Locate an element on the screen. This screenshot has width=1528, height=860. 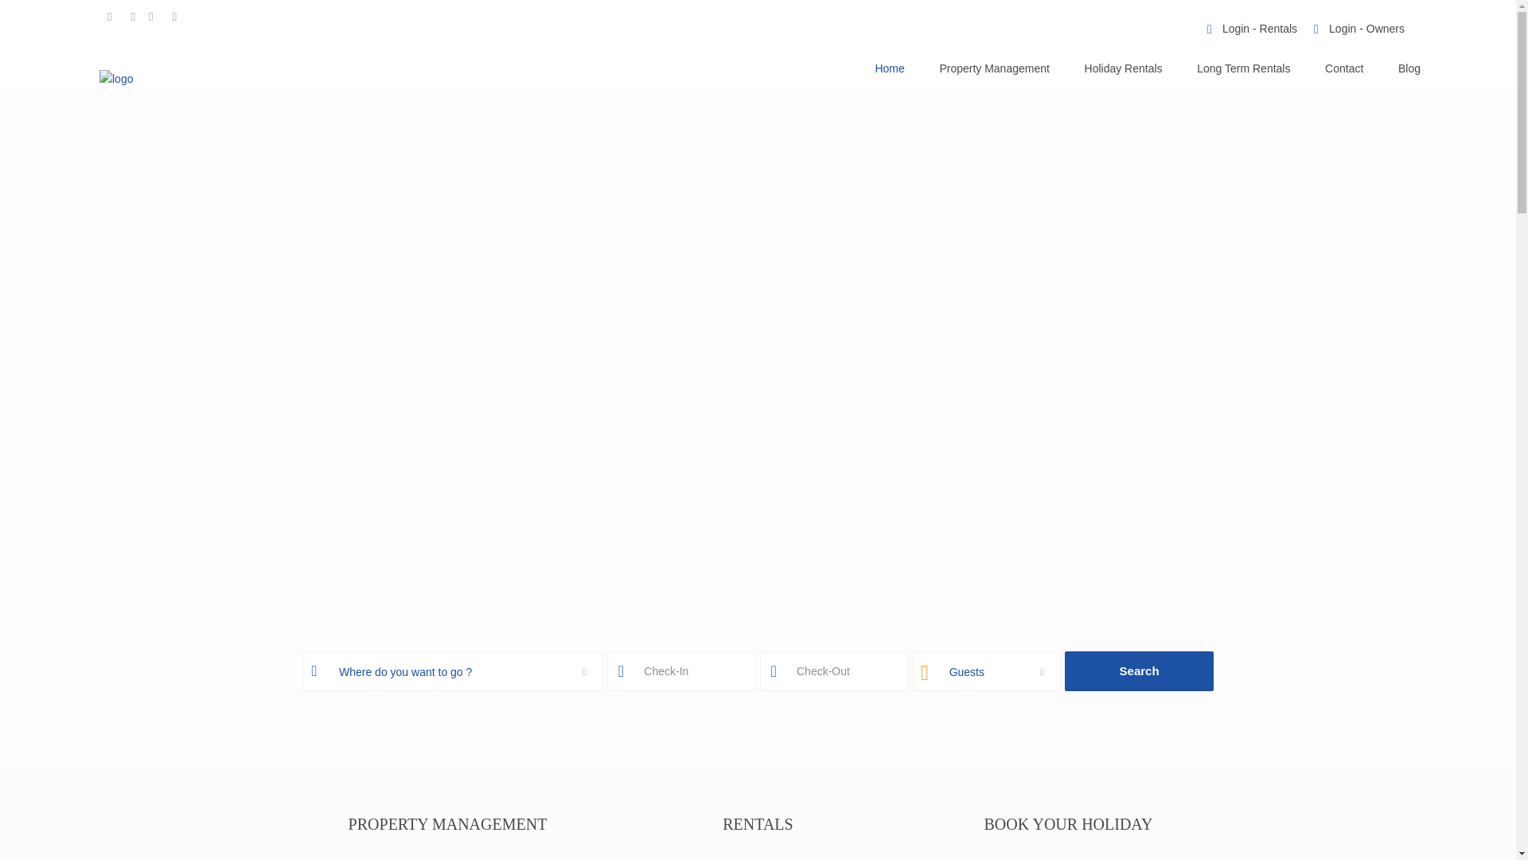
Contact is located at coordinates (1344, 68).